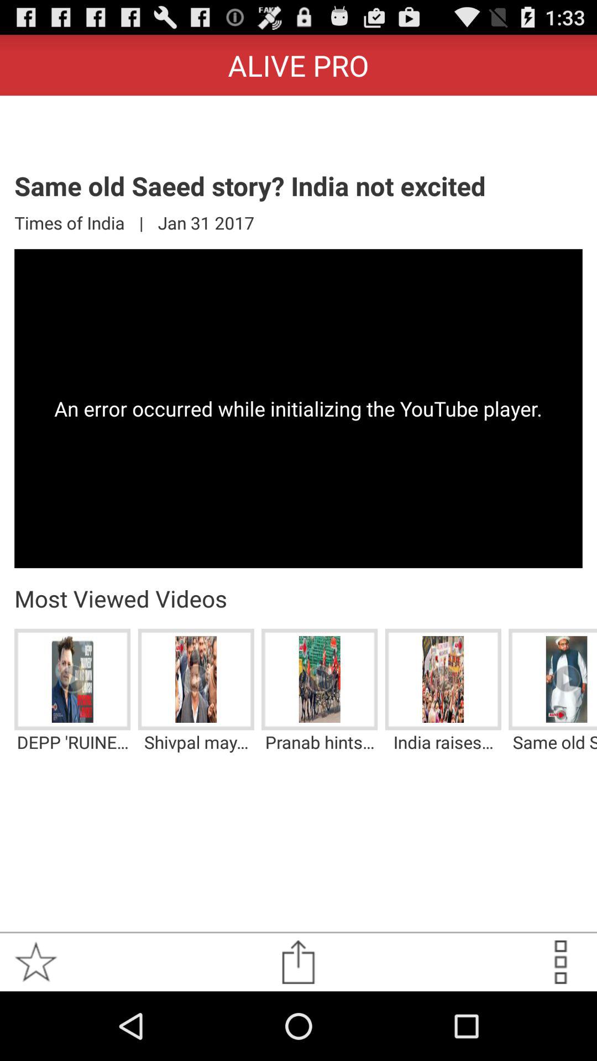 Image resolution: width=597 pixels, height=1061 pixels. Describe the element at coordinates (36, 962) in the screenshot. I see `favorite story` at that location.